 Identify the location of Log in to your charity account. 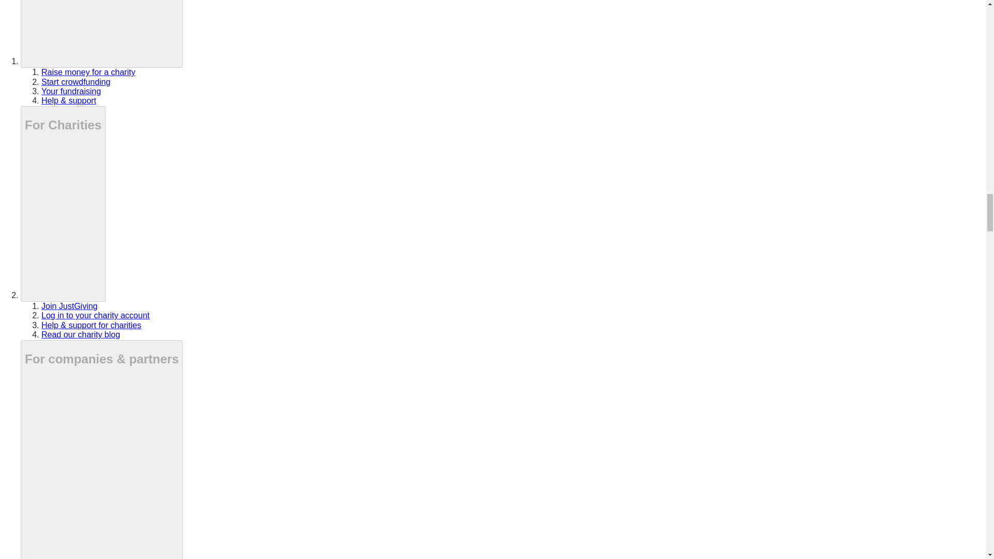
(95, 315).